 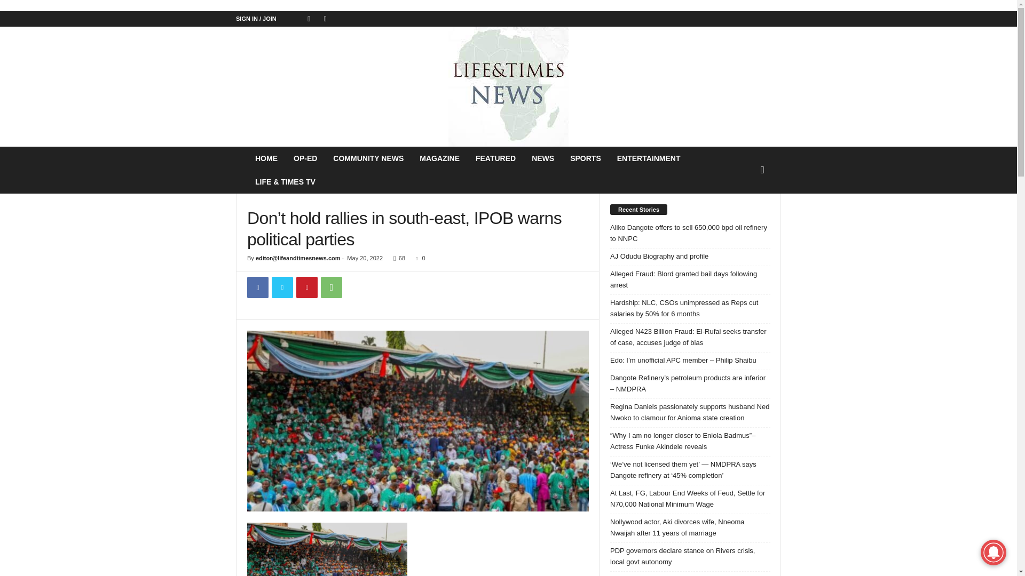 What do you see at coordinates (585, 158) in the screenshot?
I see `SPORTS` at bounding box center [585, 158].